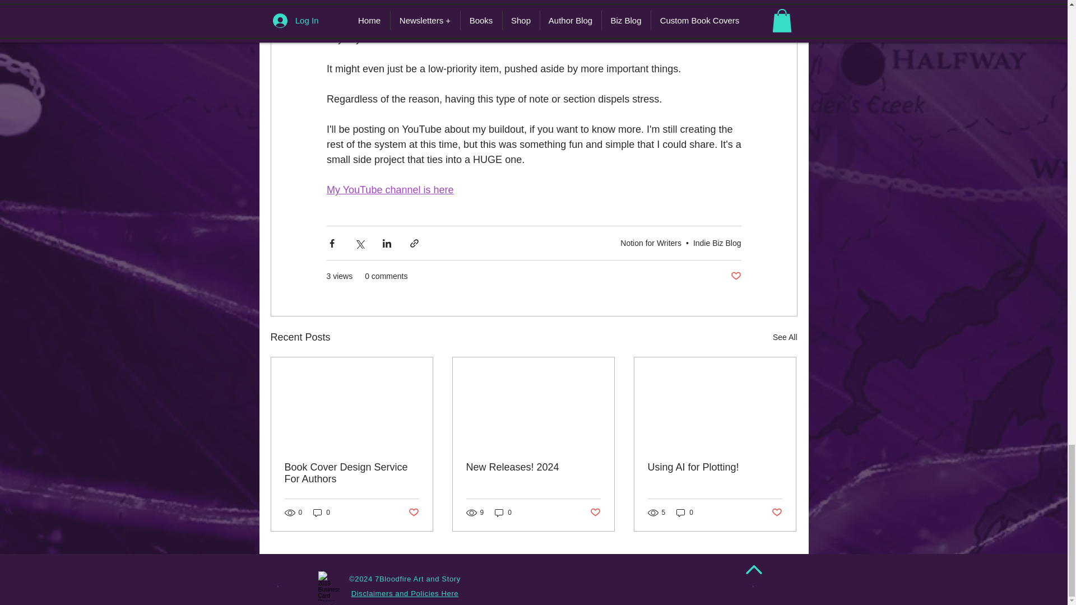 The width and height of the screenshot is (1076, 605). Describe the element at coordinates (717, 243) in the screenshot. I see `Indie Biz Blog` at that location.